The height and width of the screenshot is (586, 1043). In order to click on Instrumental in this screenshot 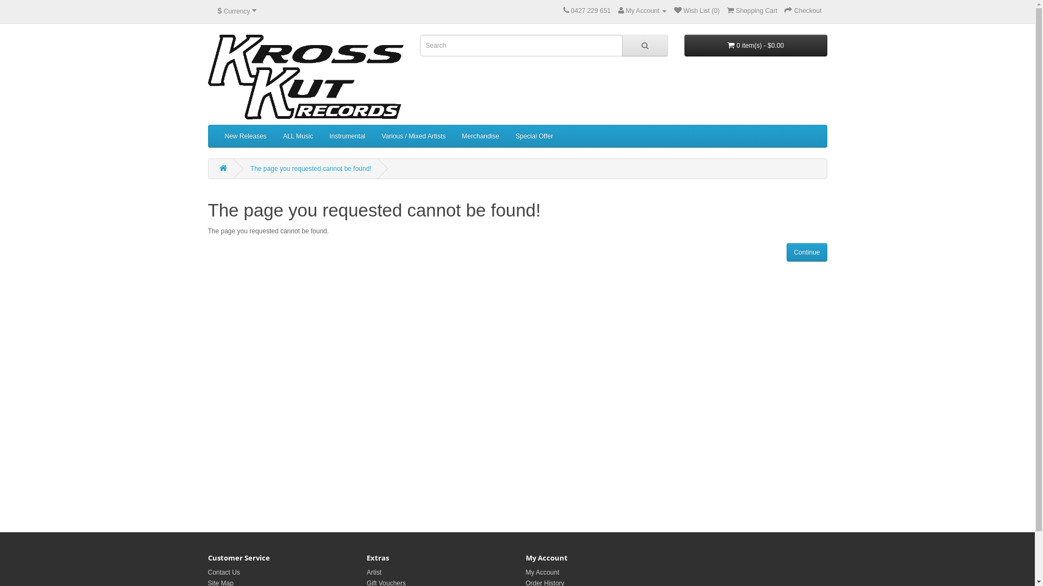, I will do `click(347, 136)`.